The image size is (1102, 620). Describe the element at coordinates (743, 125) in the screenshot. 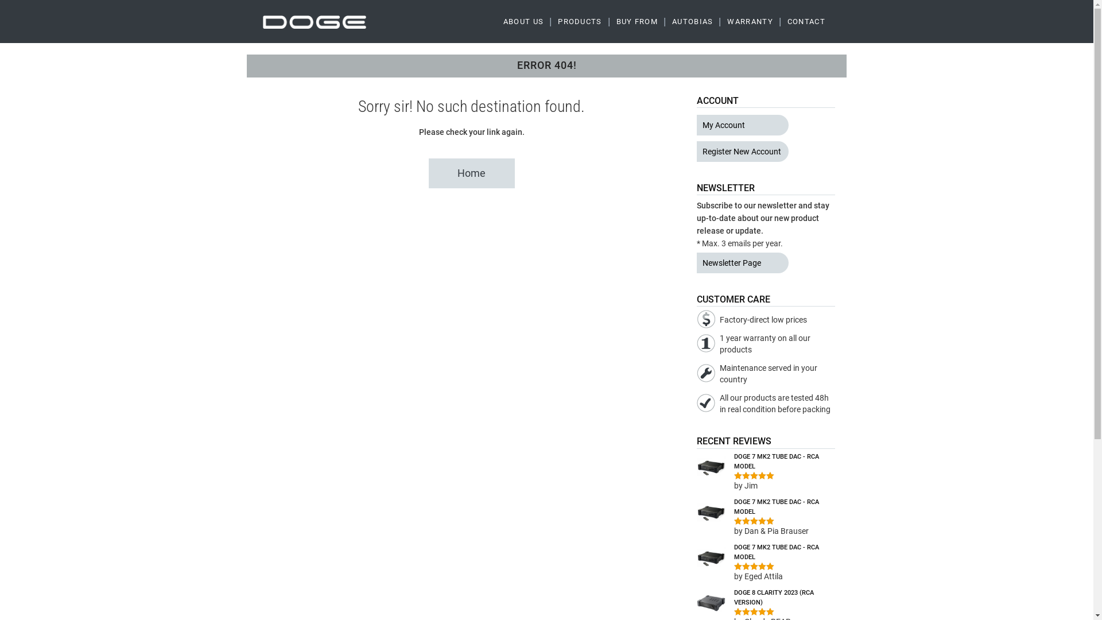

I see `My Account` at that location.